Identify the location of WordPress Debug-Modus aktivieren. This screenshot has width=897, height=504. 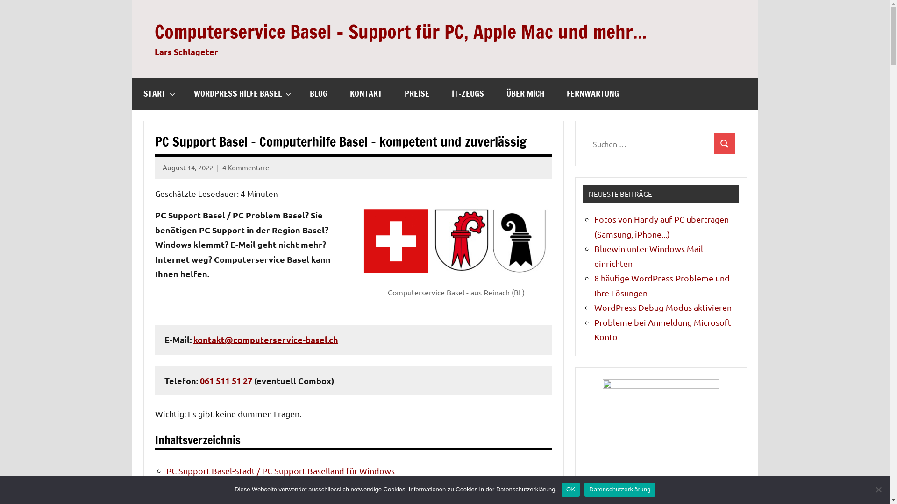
(663, 307).